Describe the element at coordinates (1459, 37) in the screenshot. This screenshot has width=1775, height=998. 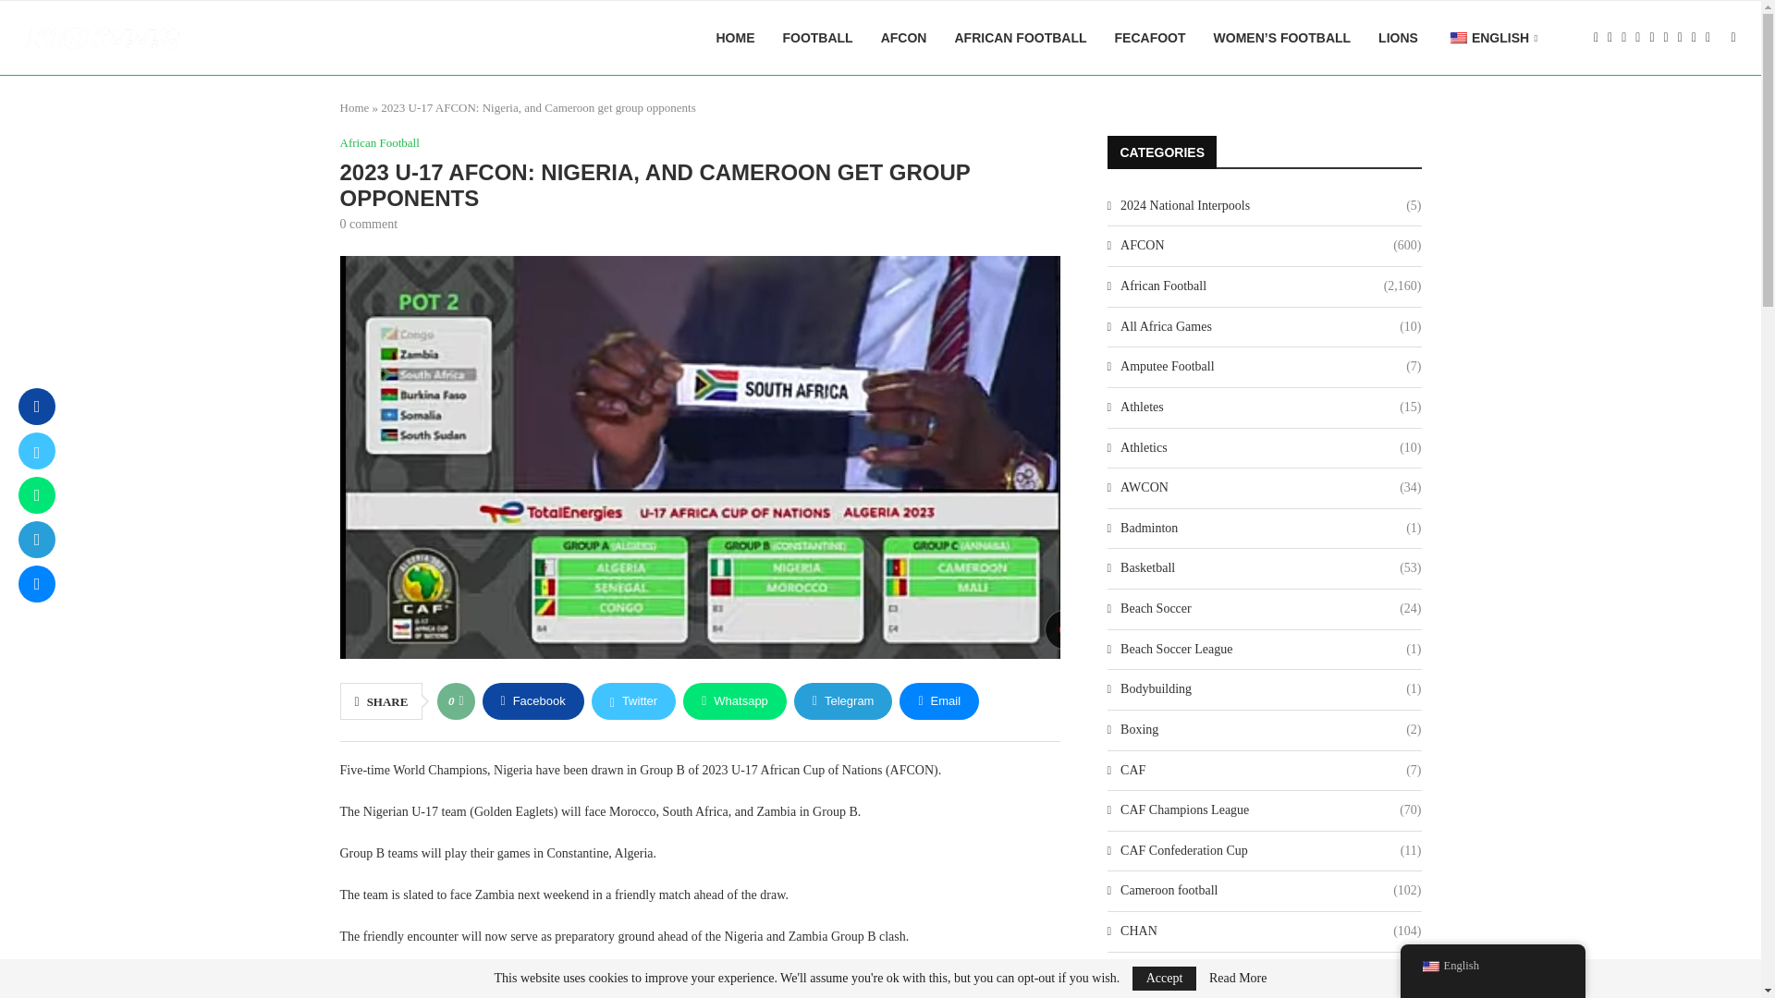
I see `English` at that location.